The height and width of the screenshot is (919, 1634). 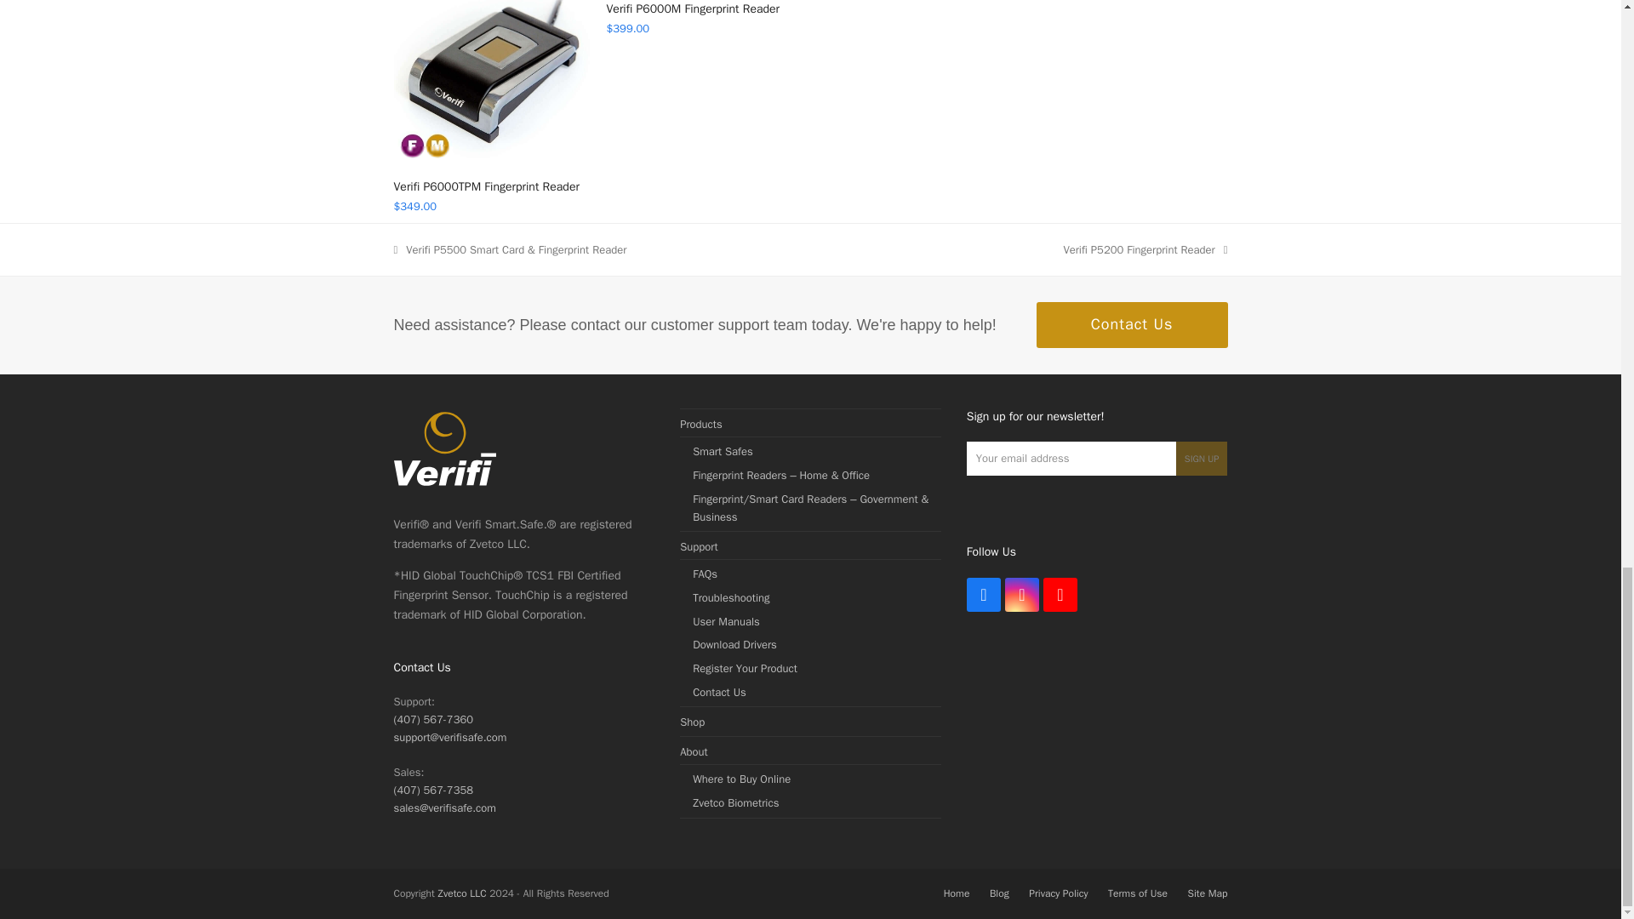 What do you see at coordinates (984, 595) in the screenshot?
I see `Facebook` at bounding box center [984, 595].